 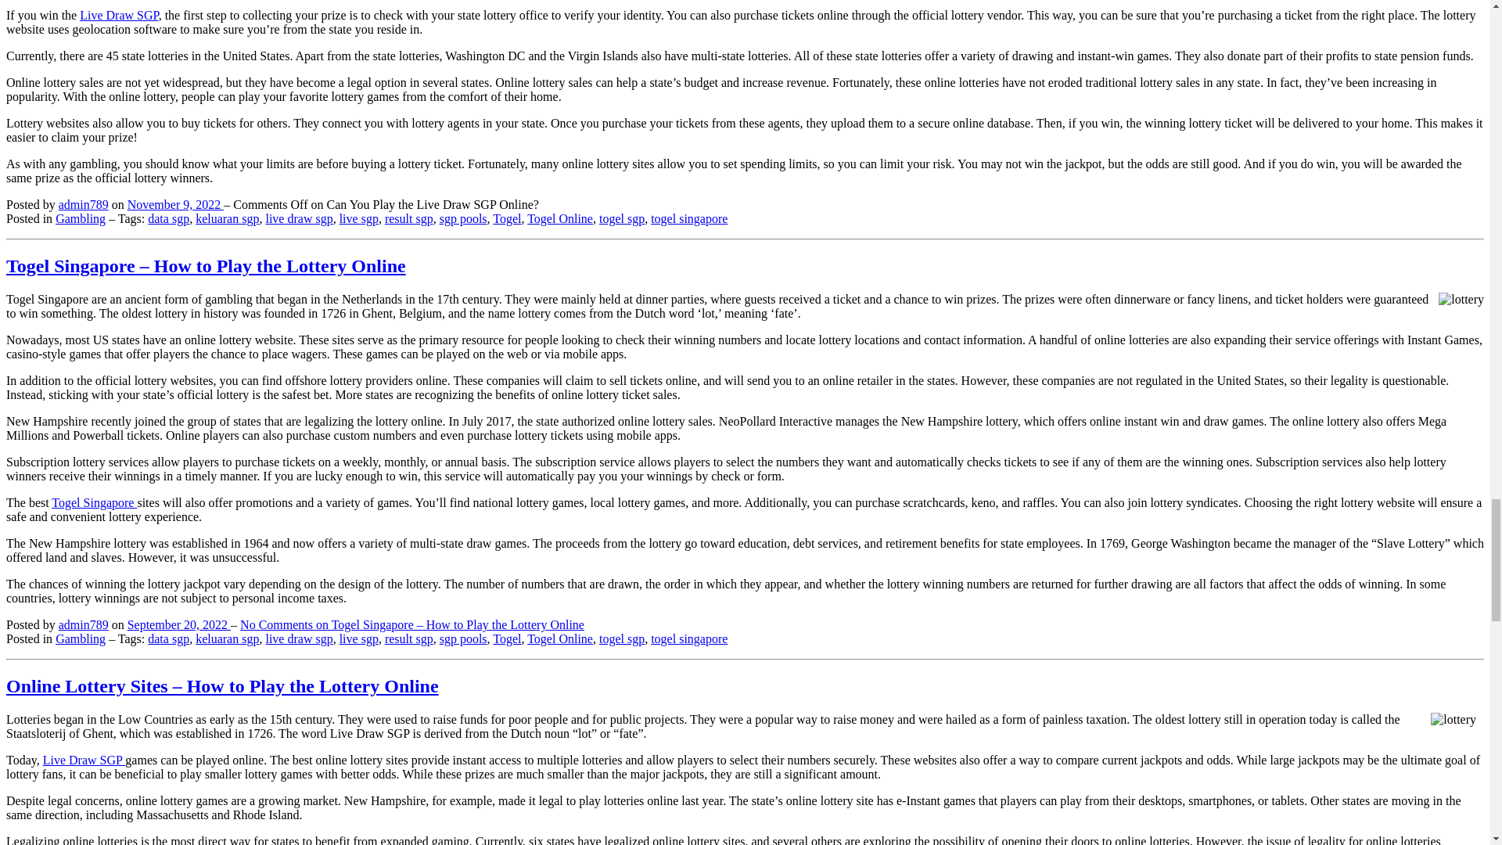 What do you see at coordinates (688, 638) in the screenshot?
I see `togel singapore` at bounding box center [688, 638].